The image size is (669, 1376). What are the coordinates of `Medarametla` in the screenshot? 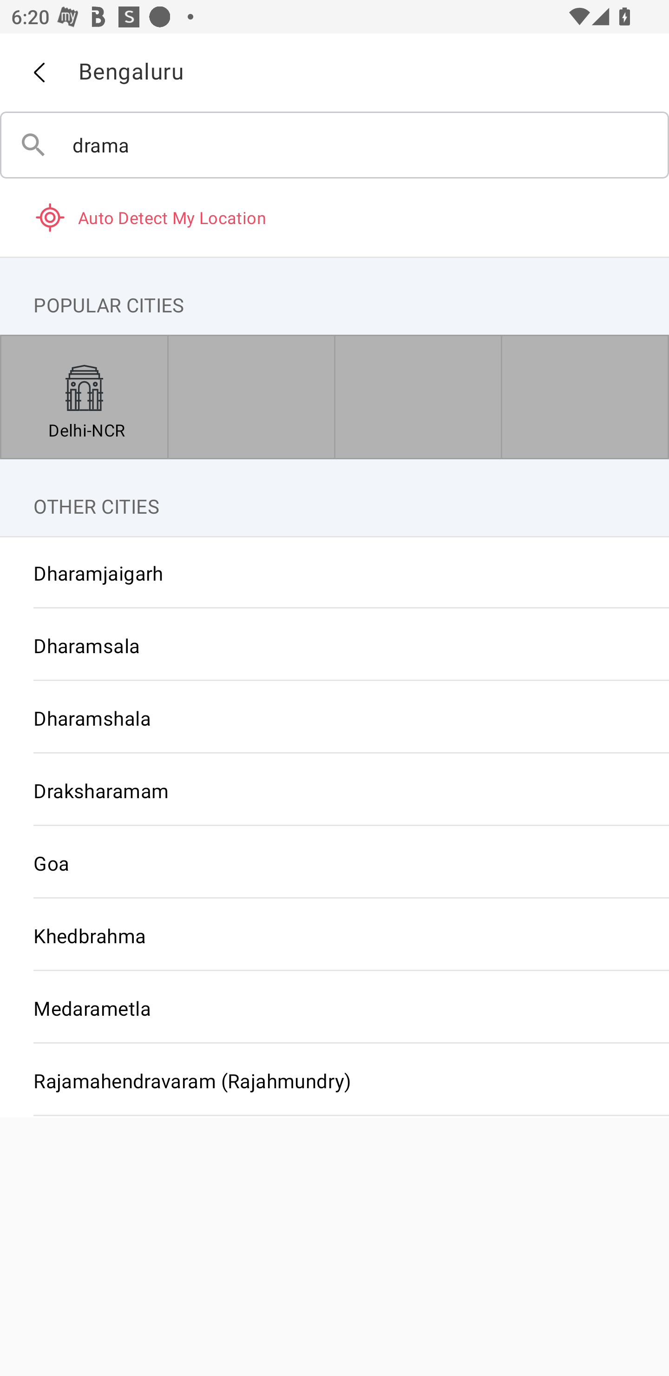 It's located at (334, 1008).